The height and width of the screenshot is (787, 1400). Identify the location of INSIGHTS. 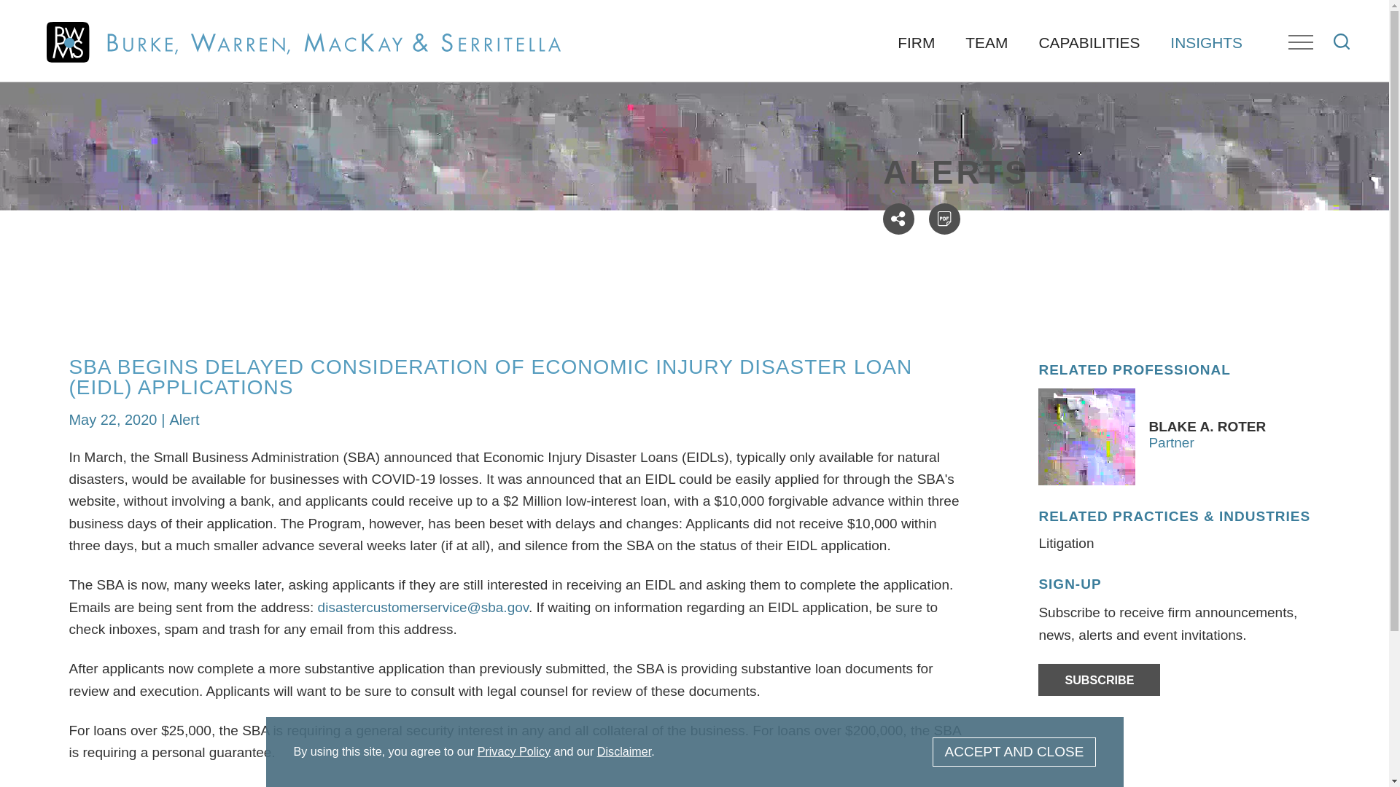
(1206, 42).